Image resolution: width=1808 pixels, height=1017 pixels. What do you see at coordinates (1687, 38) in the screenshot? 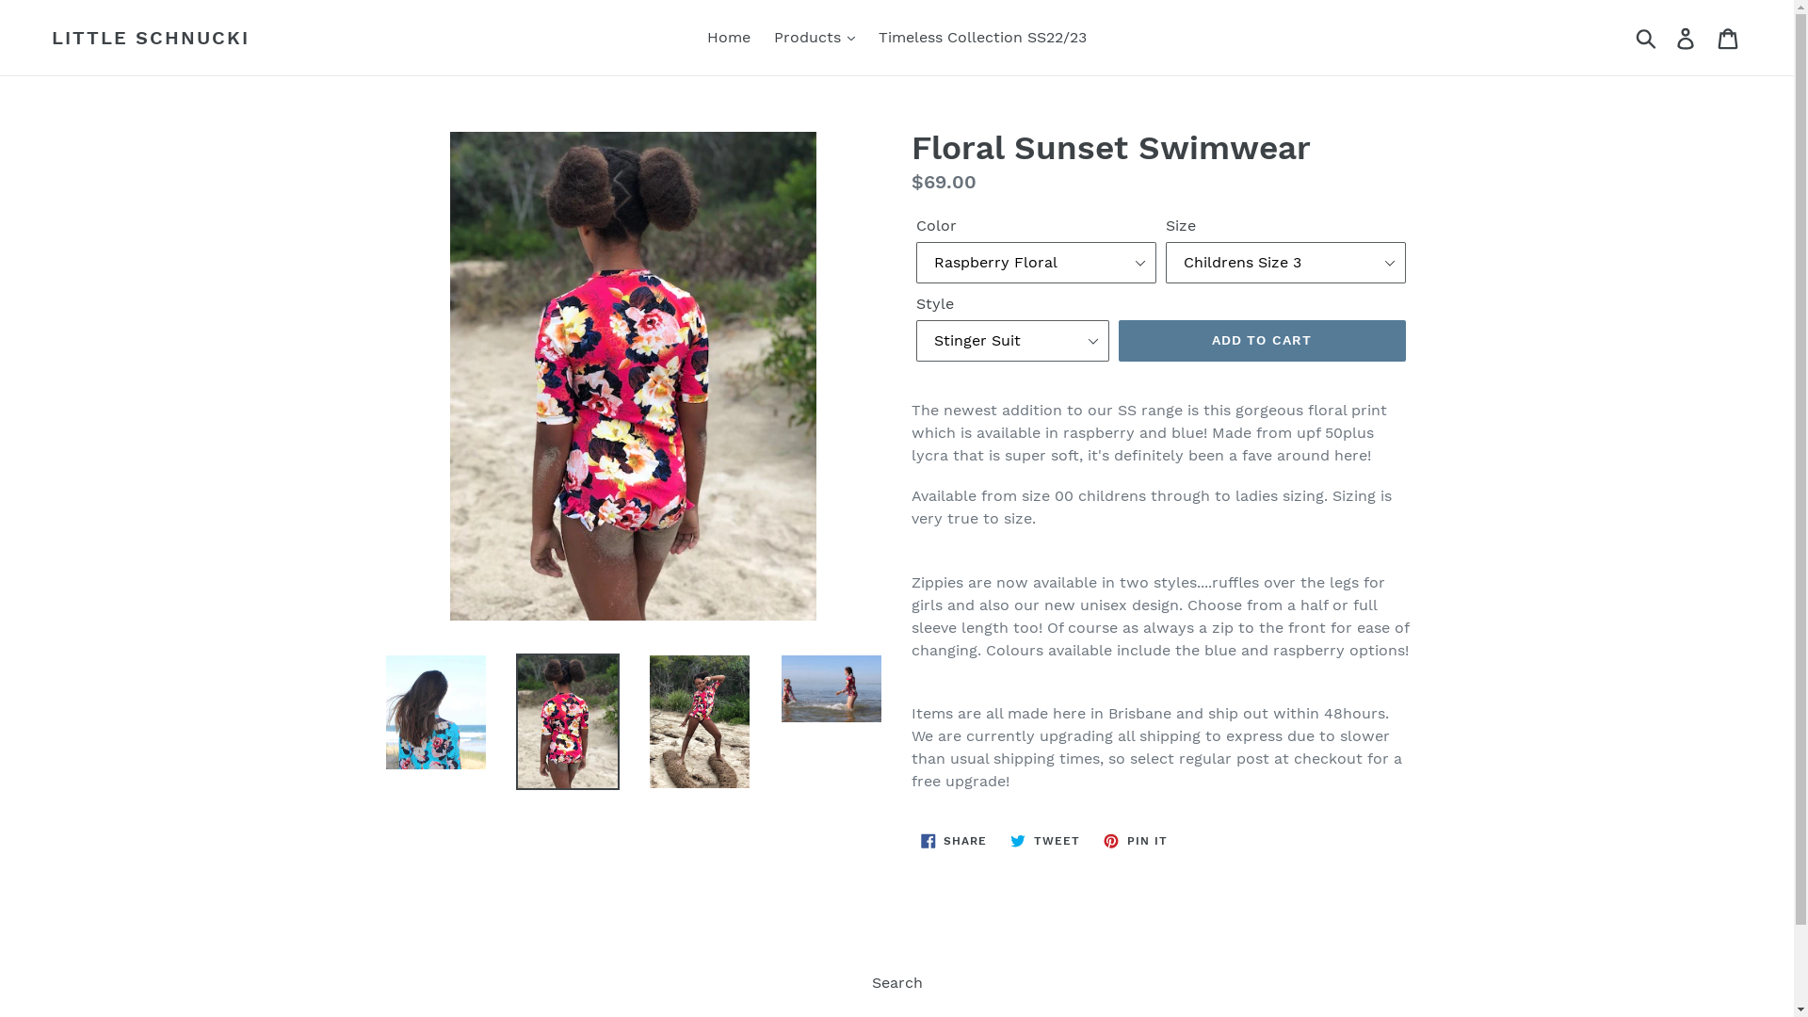
I see `Log in` at bounding box center [1687, 38].